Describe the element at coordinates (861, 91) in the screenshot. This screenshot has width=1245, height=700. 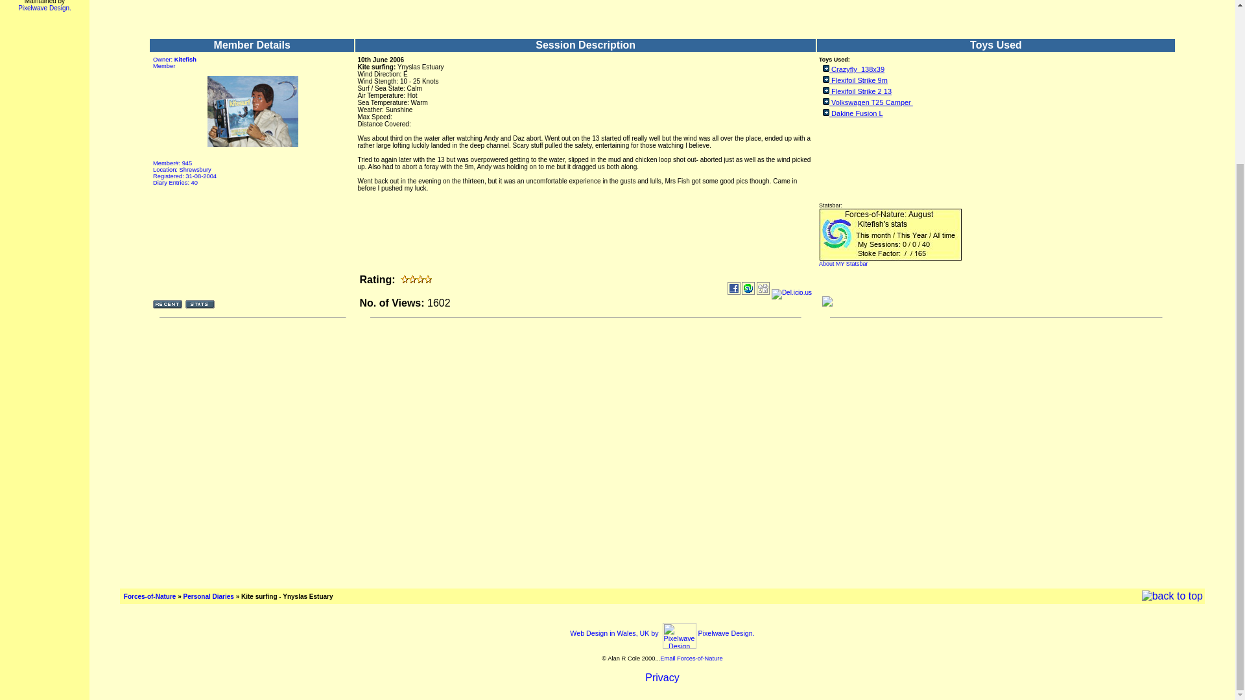
I see `Flexifoil Strike 2 13` at that location.